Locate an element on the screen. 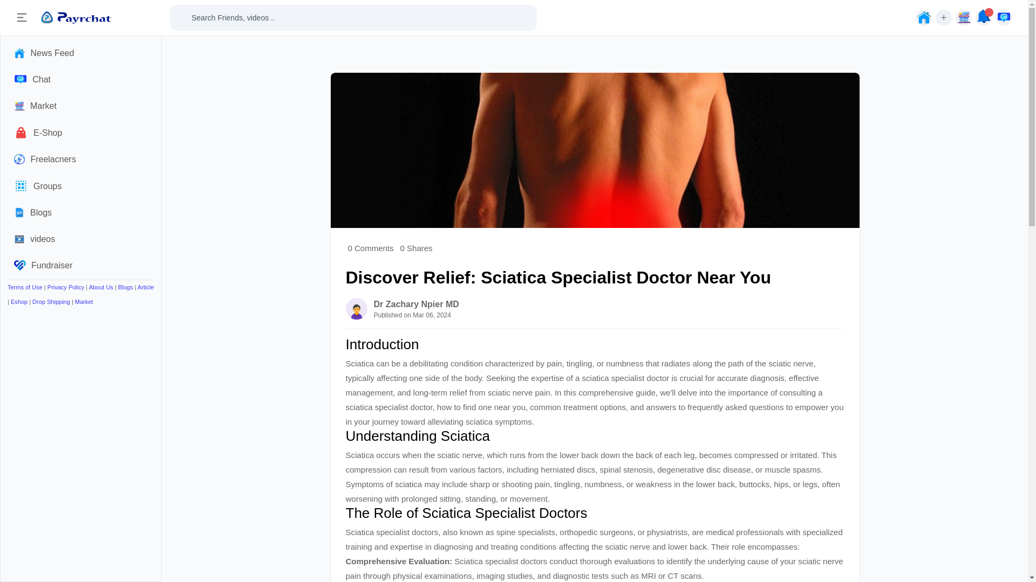 The height and width of the screenshot is (582, 1036). News Feed is located at coordinates (81, 53).